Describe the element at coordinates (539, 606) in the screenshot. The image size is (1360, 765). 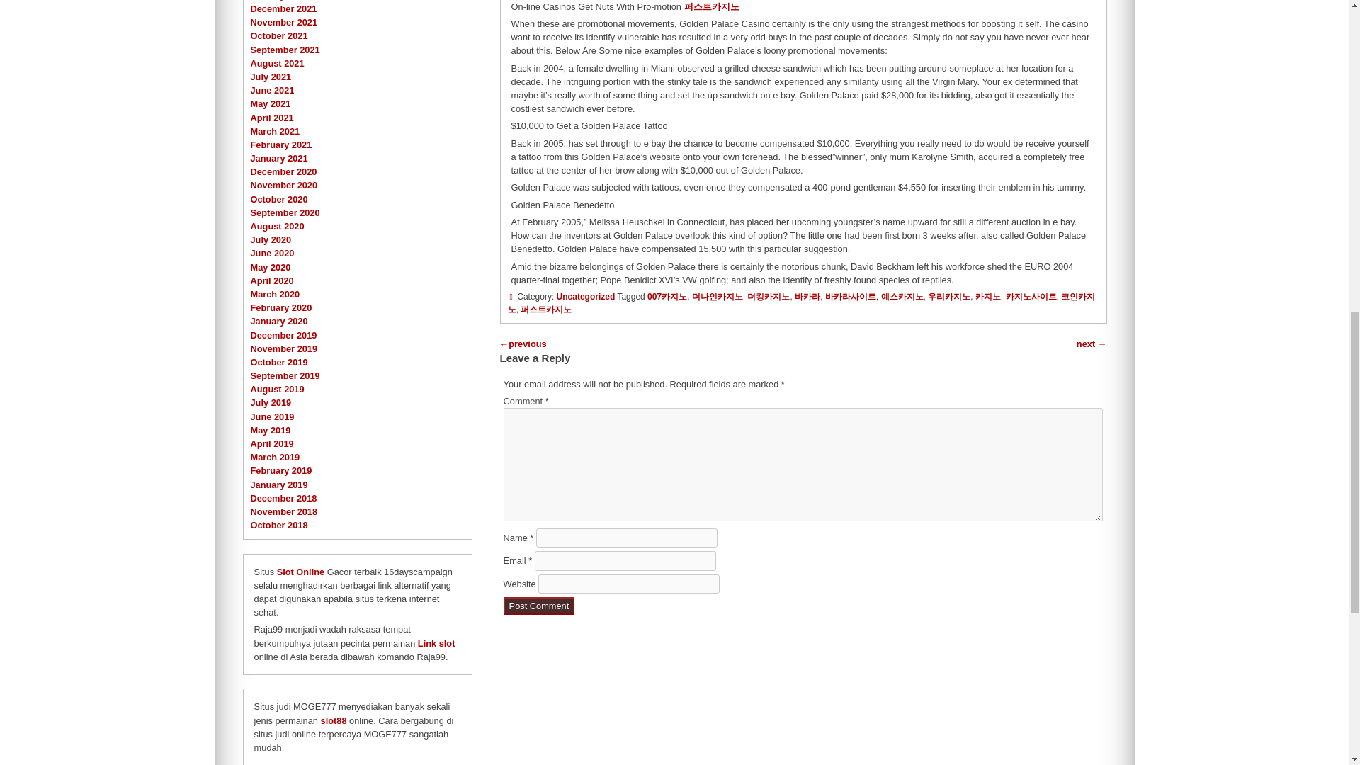
I see `Post Comment` at that location.